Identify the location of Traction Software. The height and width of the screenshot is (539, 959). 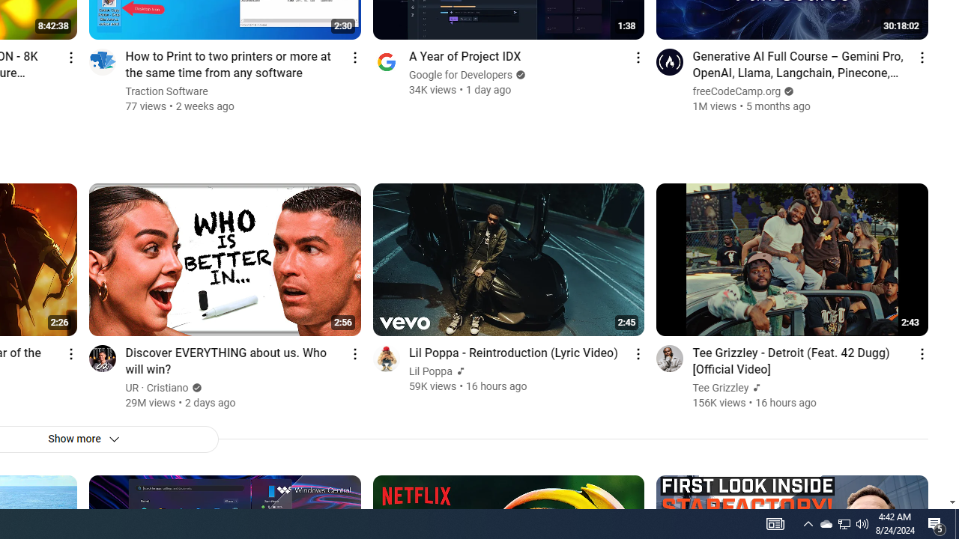
(167, 91).